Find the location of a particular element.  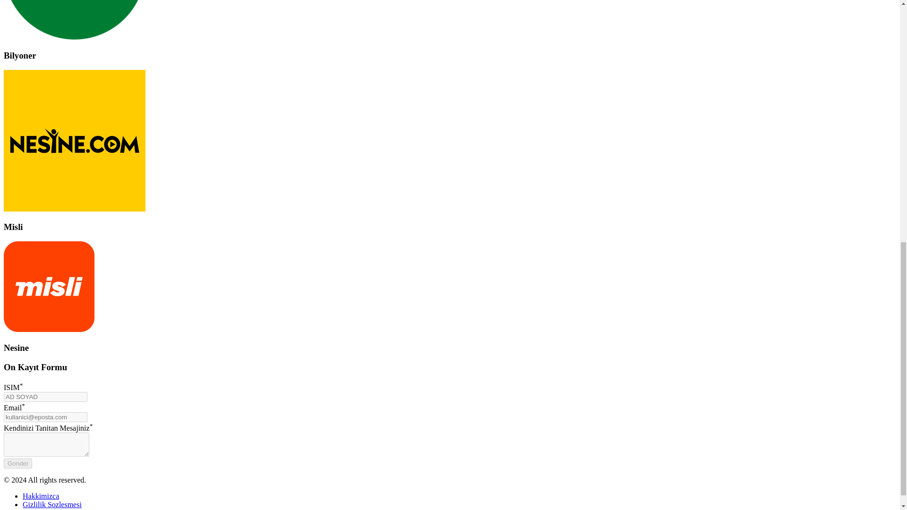

Gonder is located at coordinates (17, 463).